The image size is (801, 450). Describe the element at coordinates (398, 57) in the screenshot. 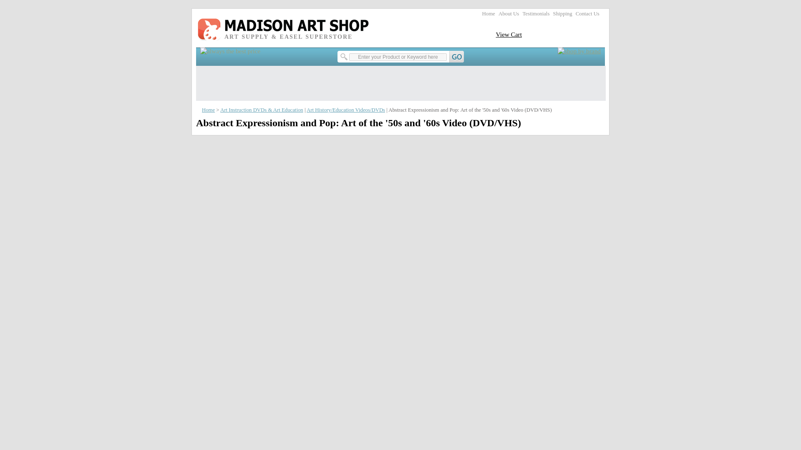

I see `Enter your Product or Keyword here` at that location.